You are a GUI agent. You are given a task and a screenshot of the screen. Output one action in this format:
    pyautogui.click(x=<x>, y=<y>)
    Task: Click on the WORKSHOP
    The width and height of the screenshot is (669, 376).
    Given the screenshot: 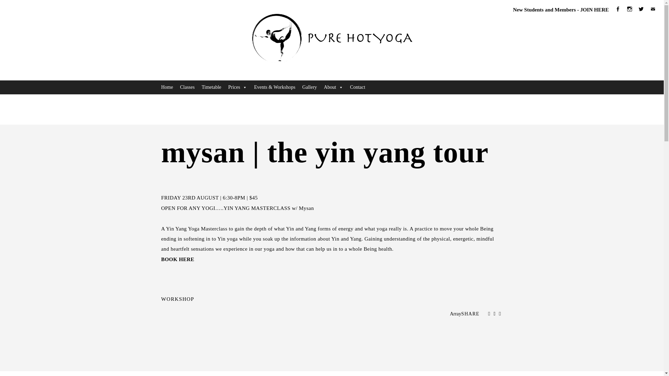 What is the action you would take?
    pyautogui.click(x=177, y=299)
    